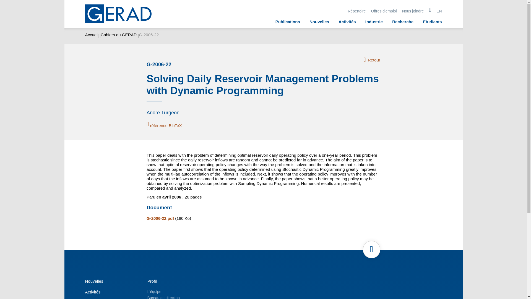  What do you see at coordinates (118, 36) in the screenshot?
I see `Cahiers du GERAD` at bounding box center [118, 36].